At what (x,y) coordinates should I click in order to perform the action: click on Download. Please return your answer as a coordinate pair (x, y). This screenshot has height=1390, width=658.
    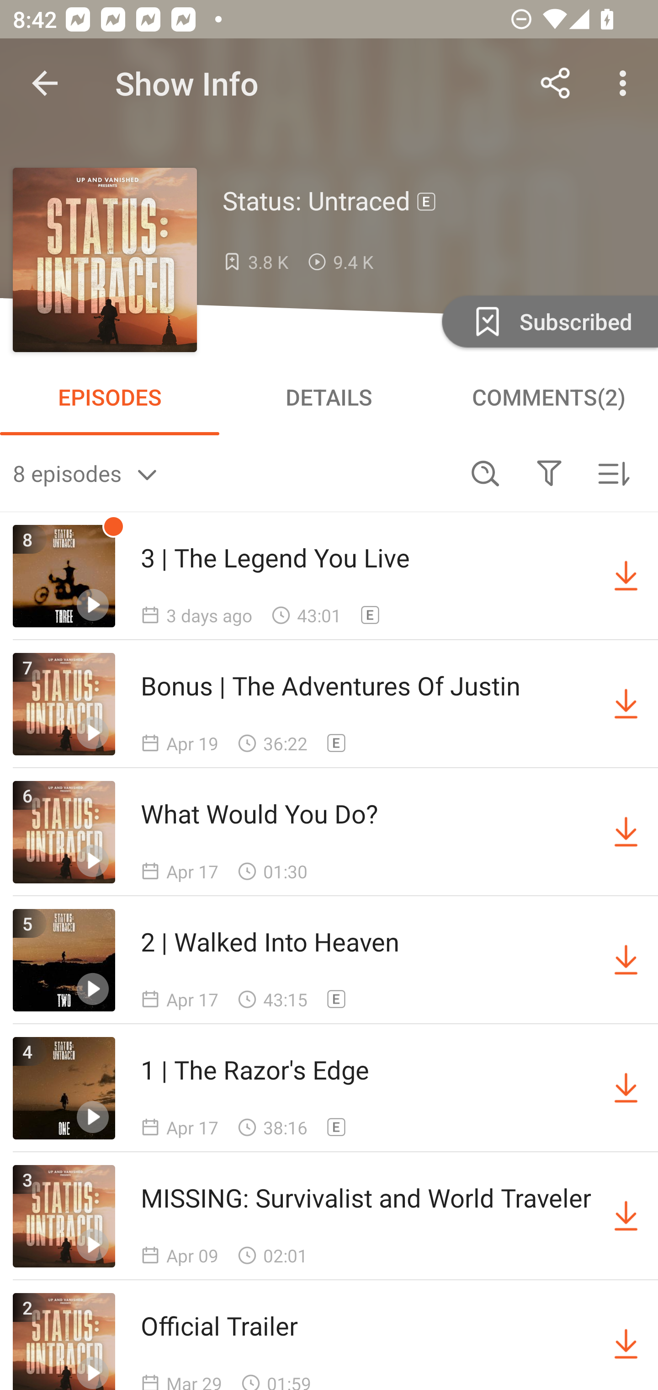
    Looking at the image, I should click on (626, 1342).